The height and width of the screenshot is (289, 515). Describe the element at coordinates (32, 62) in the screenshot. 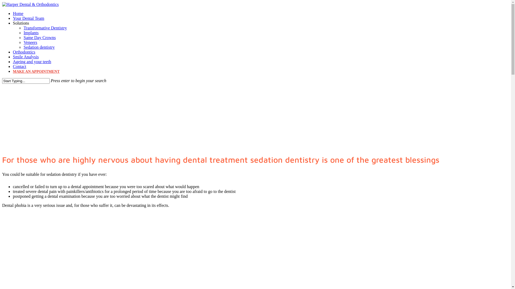

I see `Ageing and your teeth` at that location.